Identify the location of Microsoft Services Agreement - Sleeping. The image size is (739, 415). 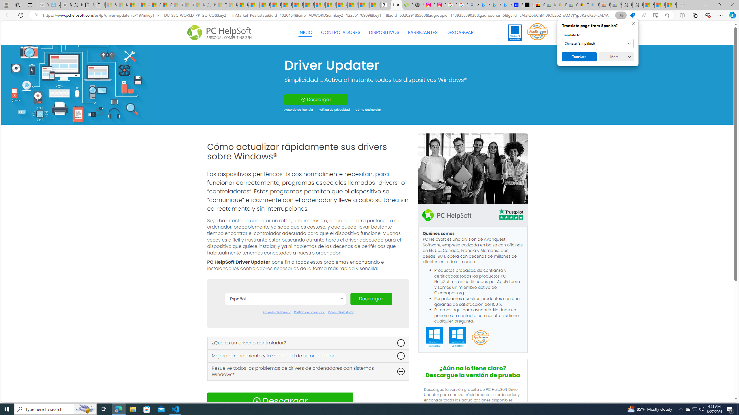
(122, 5).